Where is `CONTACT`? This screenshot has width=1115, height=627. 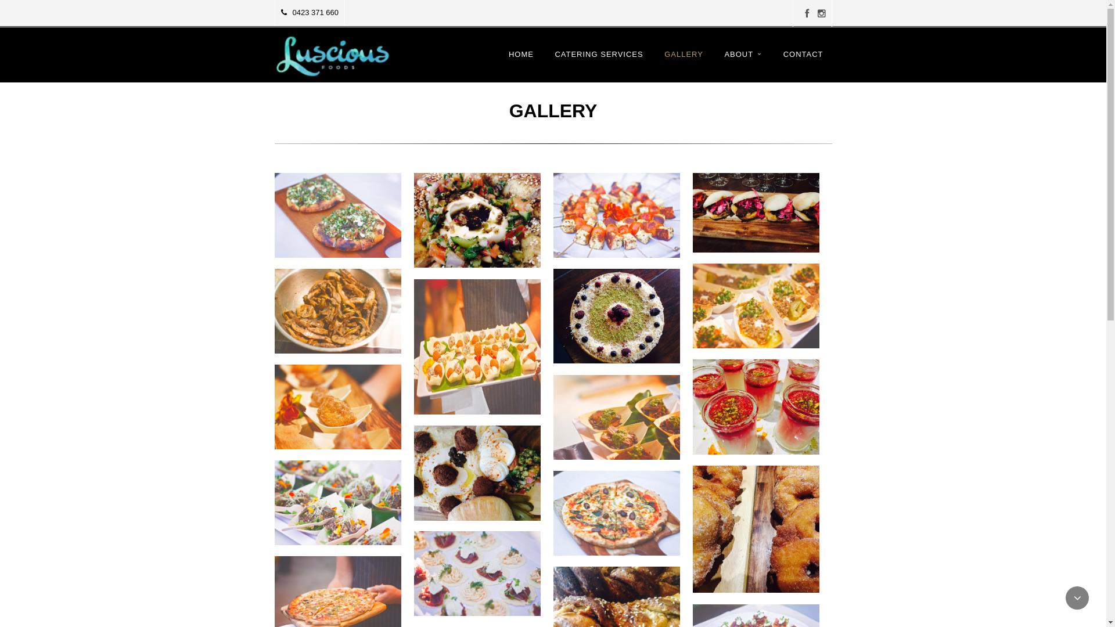
CONTACT is located at coordinates (804, 63).